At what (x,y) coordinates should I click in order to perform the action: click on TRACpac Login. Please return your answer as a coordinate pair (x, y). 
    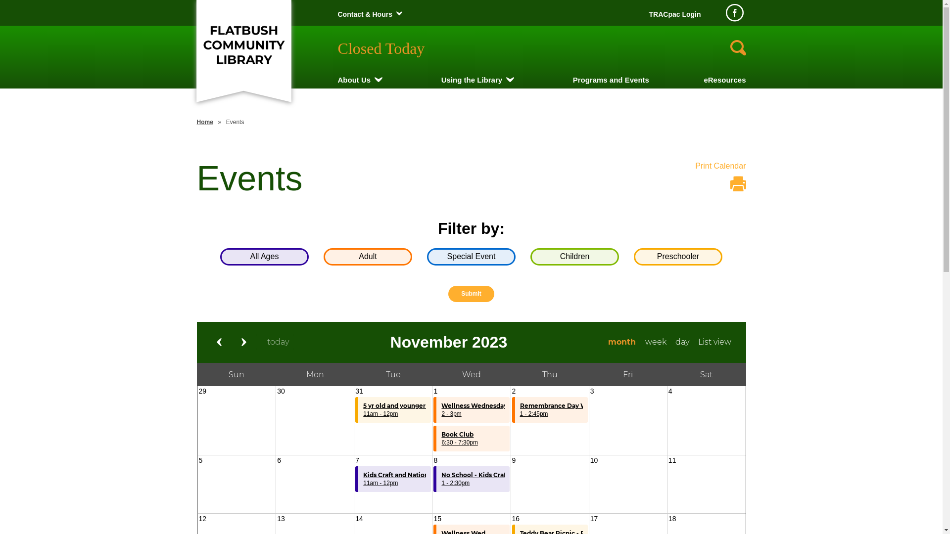
    Looking at the image, I should click on (675, 14).